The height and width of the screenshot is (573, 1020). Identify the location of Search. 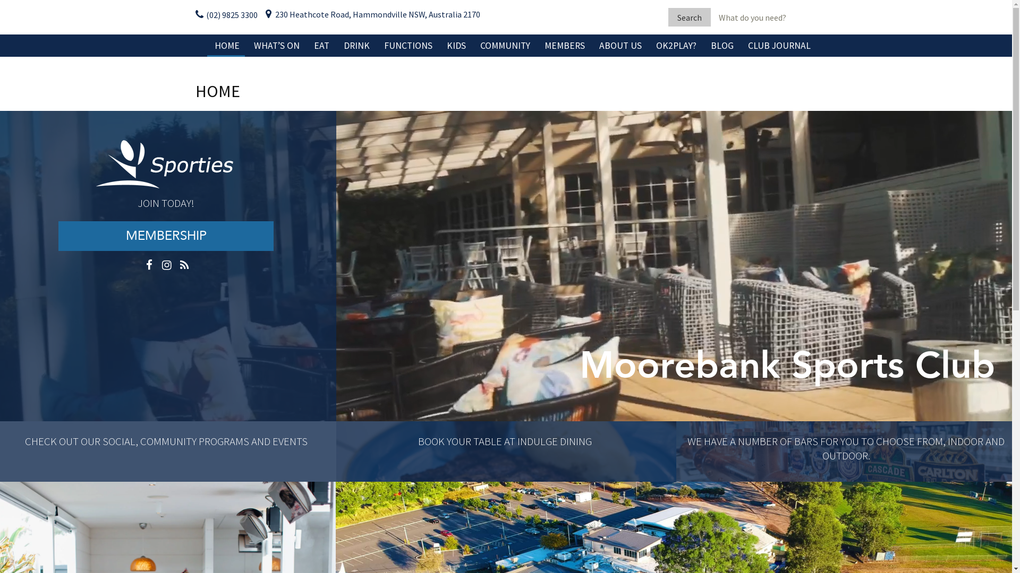
(690, 17).